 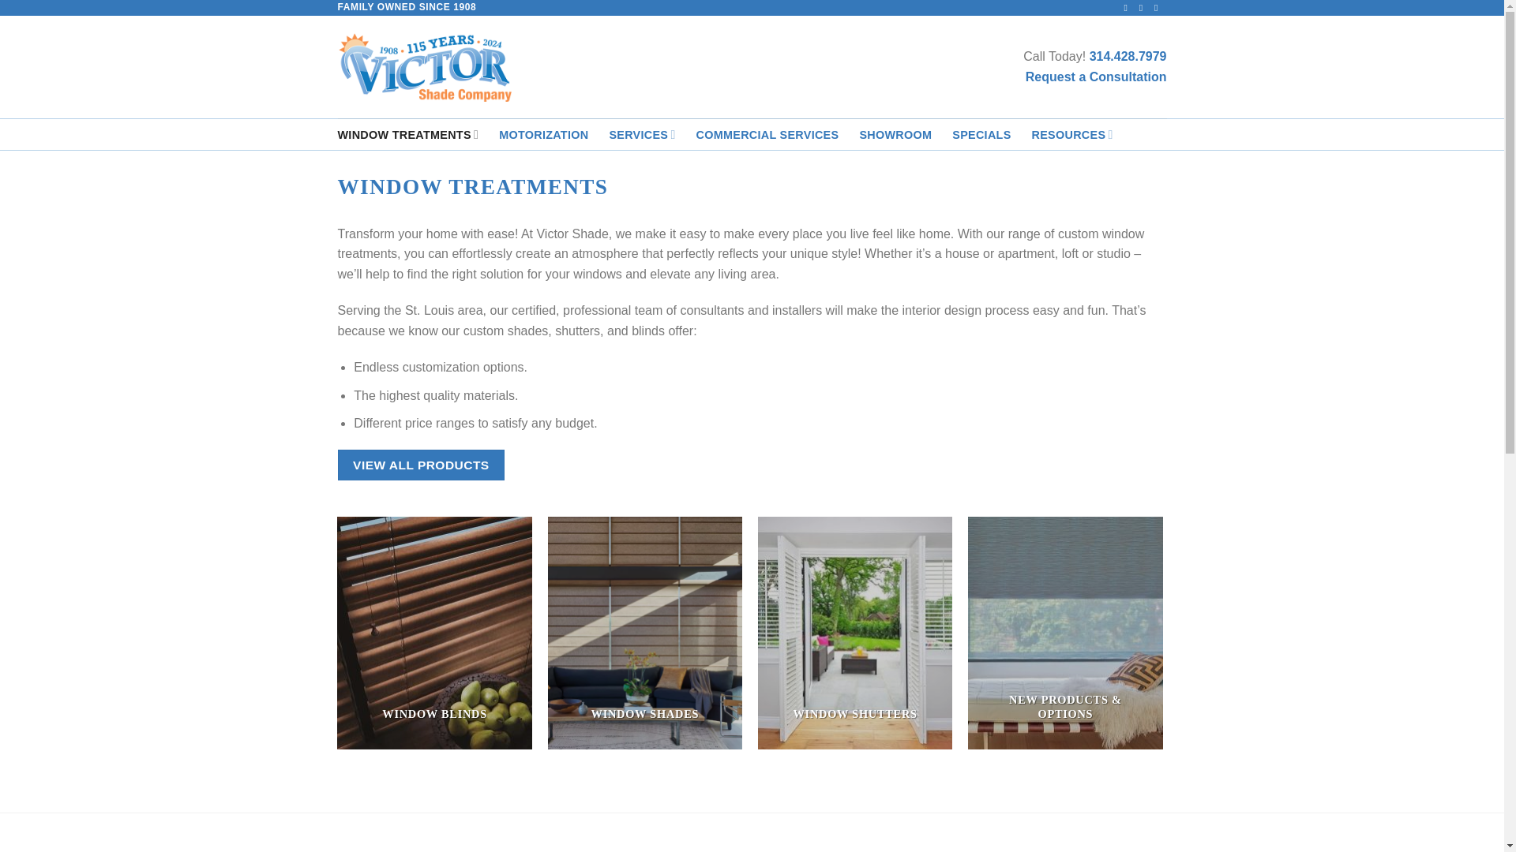 What do you see at coordinates (1096, 76) in the screenshot?
I see `Request a Consultation` at bounding box center [1096, 76].